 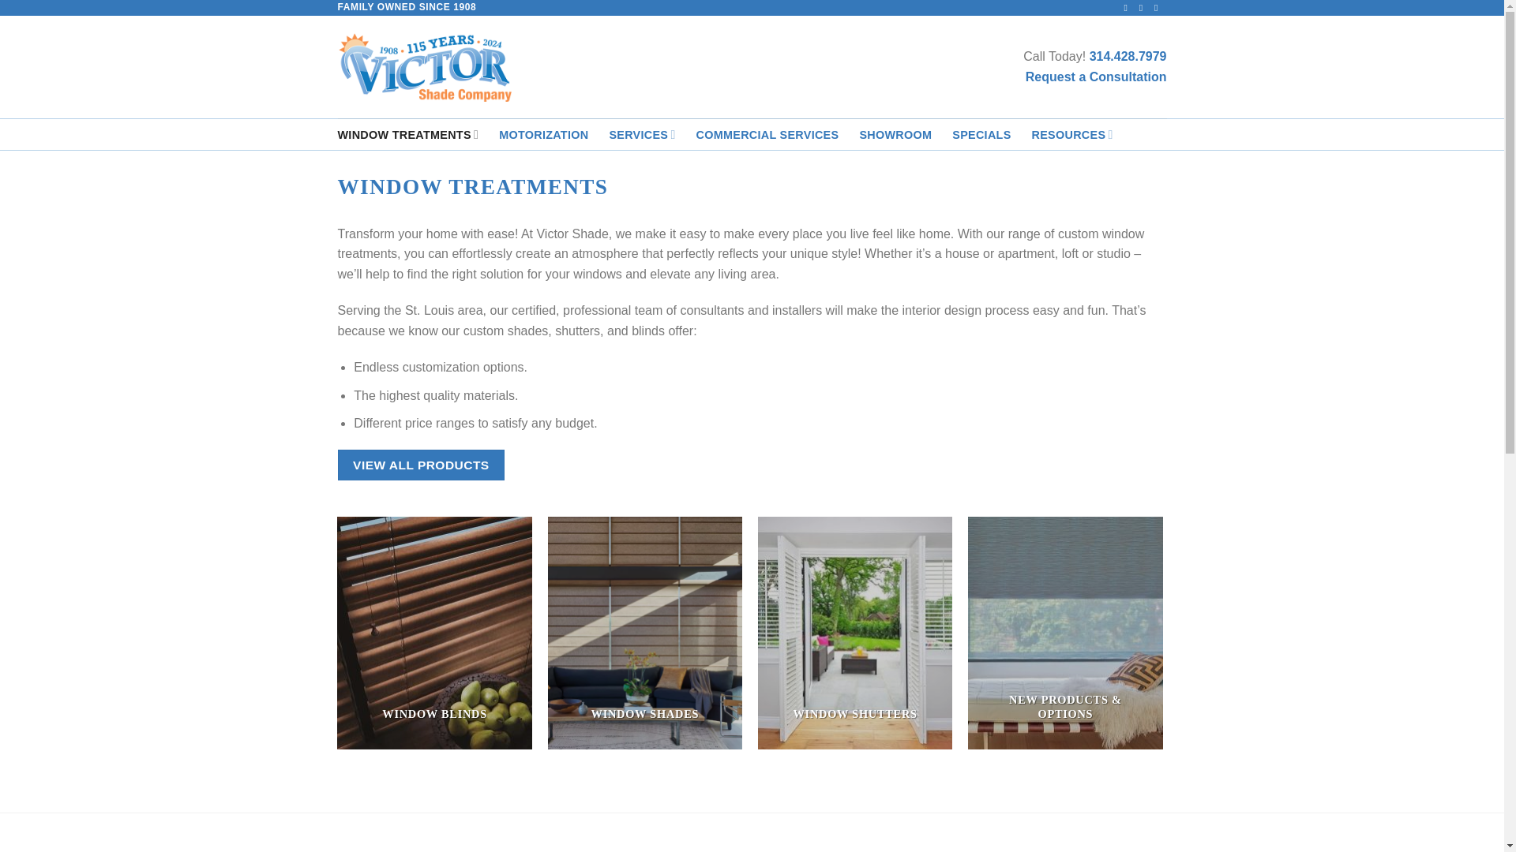 What do you see at coordinates (1096, 76) in the screenshot?
I see `Request a Consultation` at bounding box center [1096, 76].